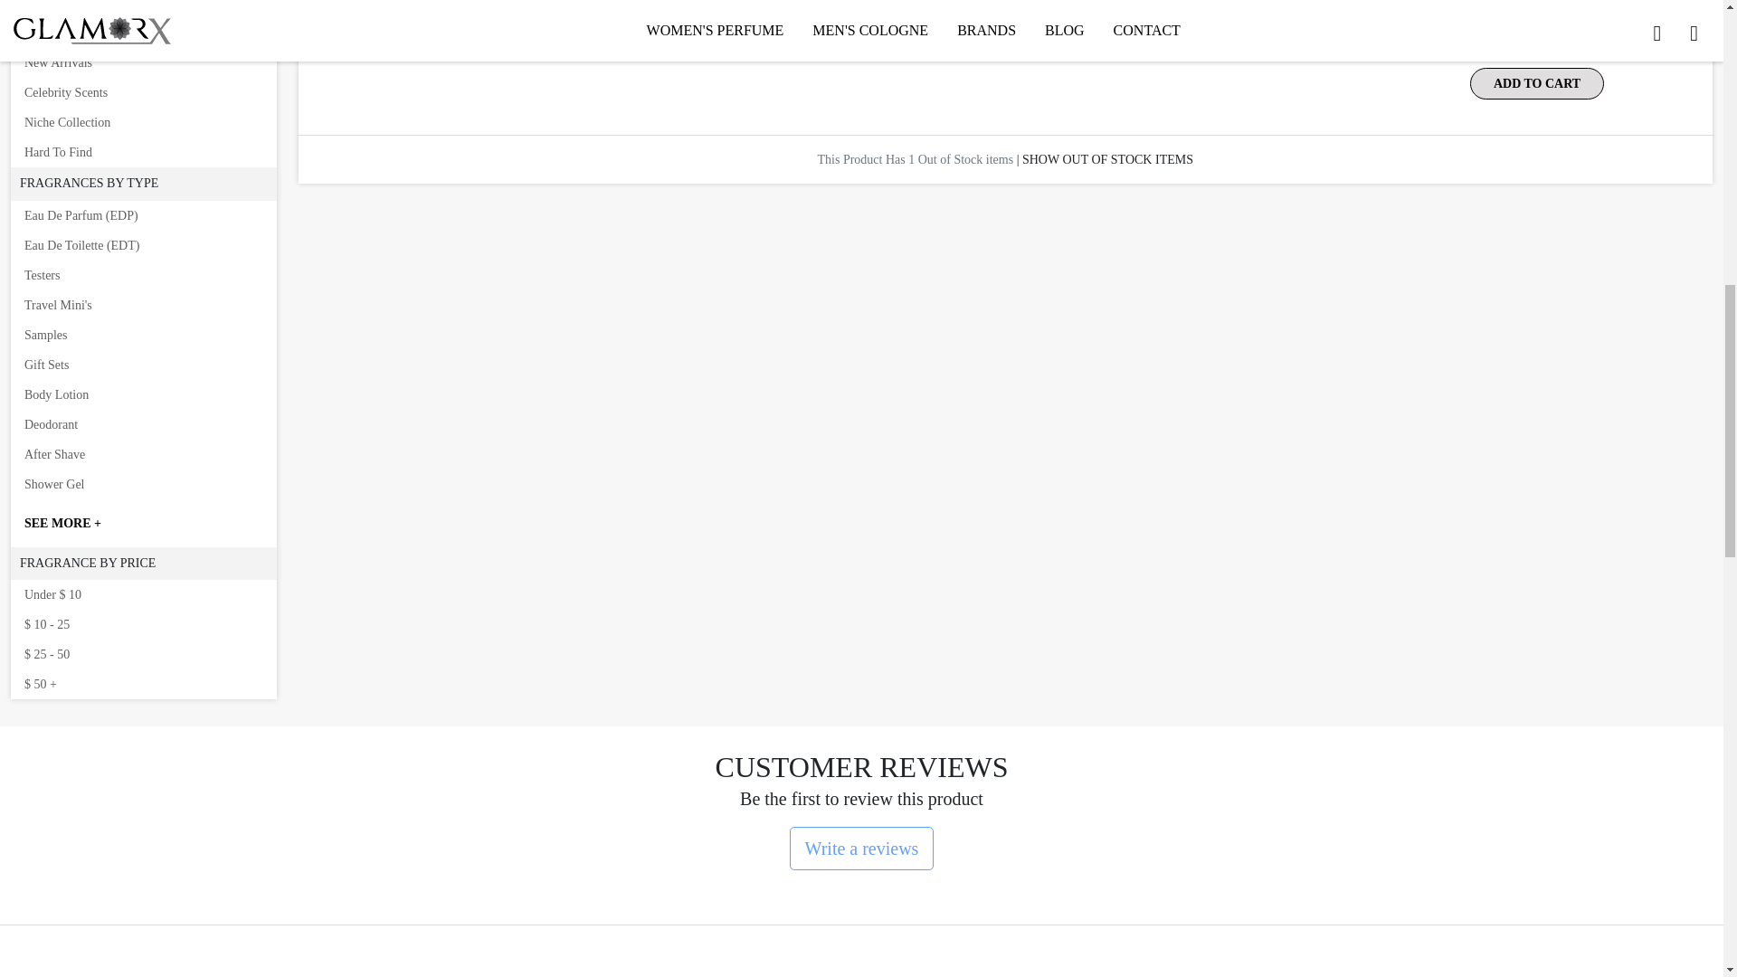 Image resolution: width=1737 pixels, height=977 pixels. Describe the element at coordinates (143, 275) in the screenshot. I see `Testers` at that location.